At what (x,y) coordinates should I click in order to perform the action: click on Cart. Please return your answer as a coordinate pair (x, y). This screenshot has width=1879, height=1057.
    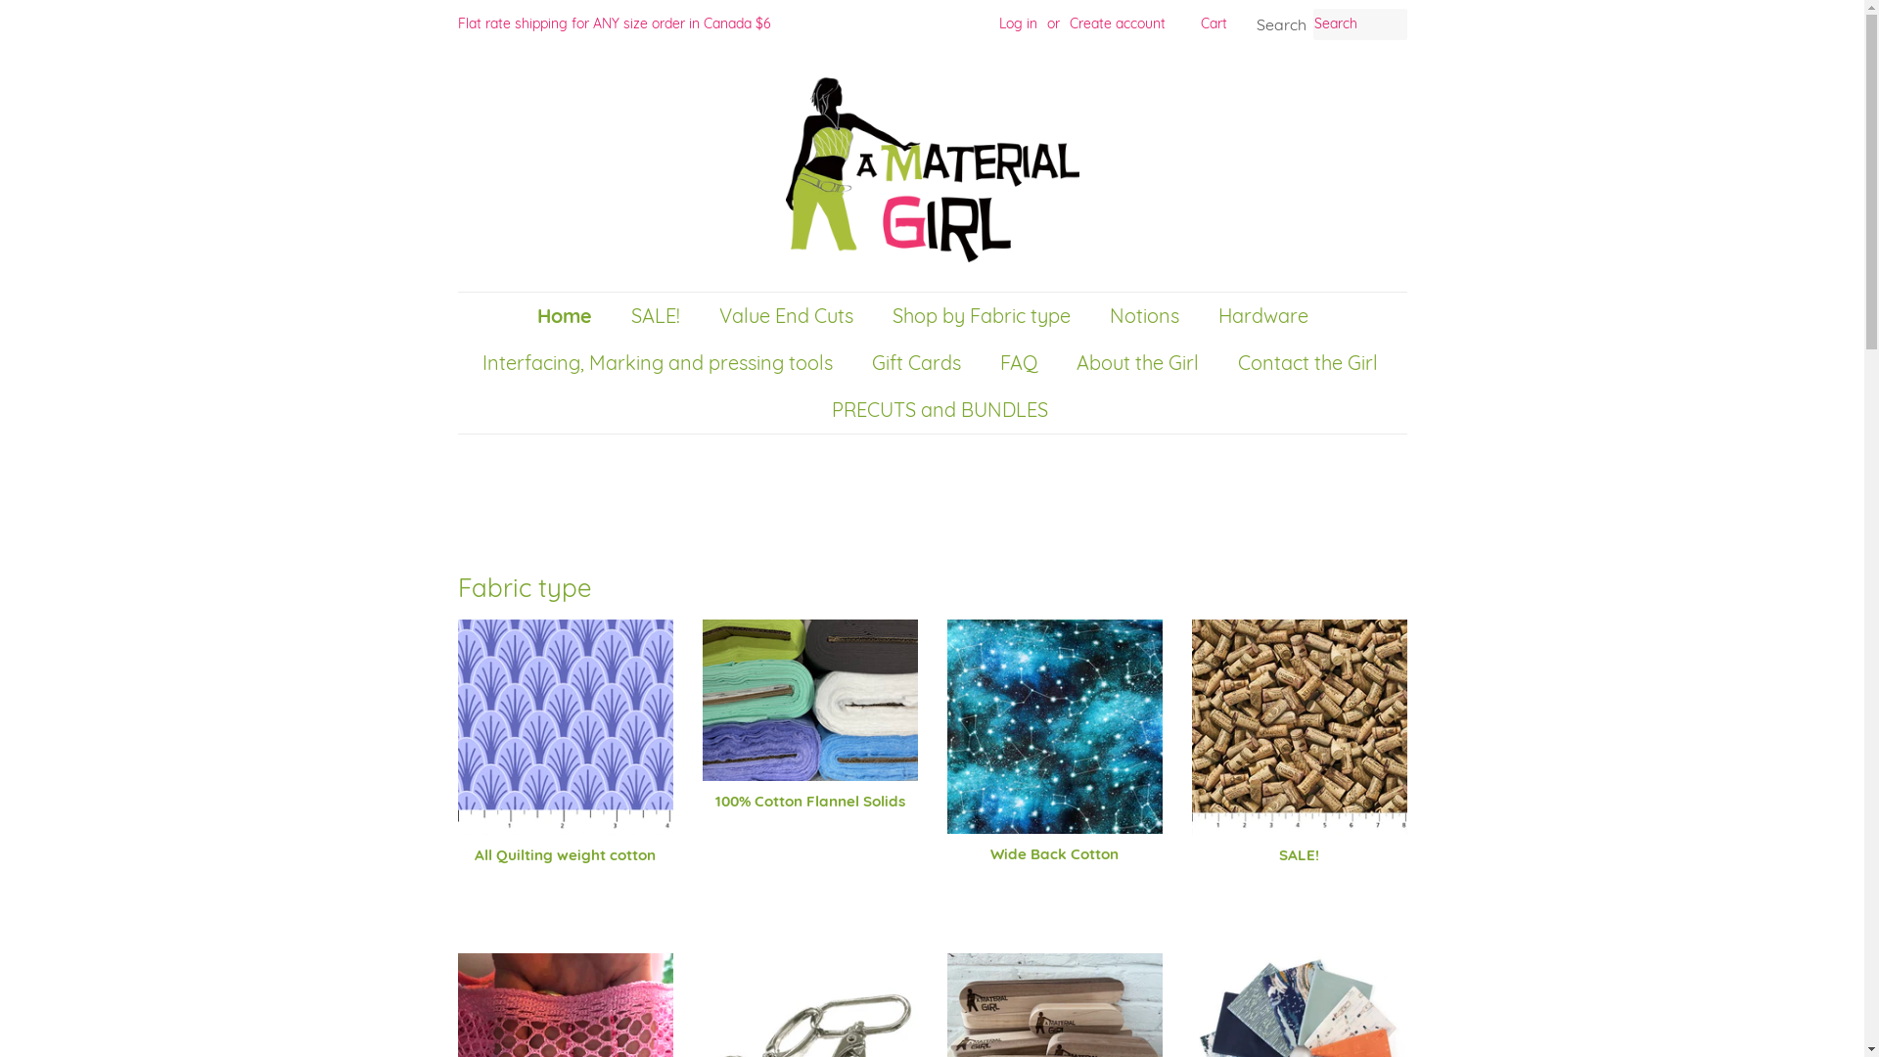
    Looking at the image, I should click on (1214, 24).